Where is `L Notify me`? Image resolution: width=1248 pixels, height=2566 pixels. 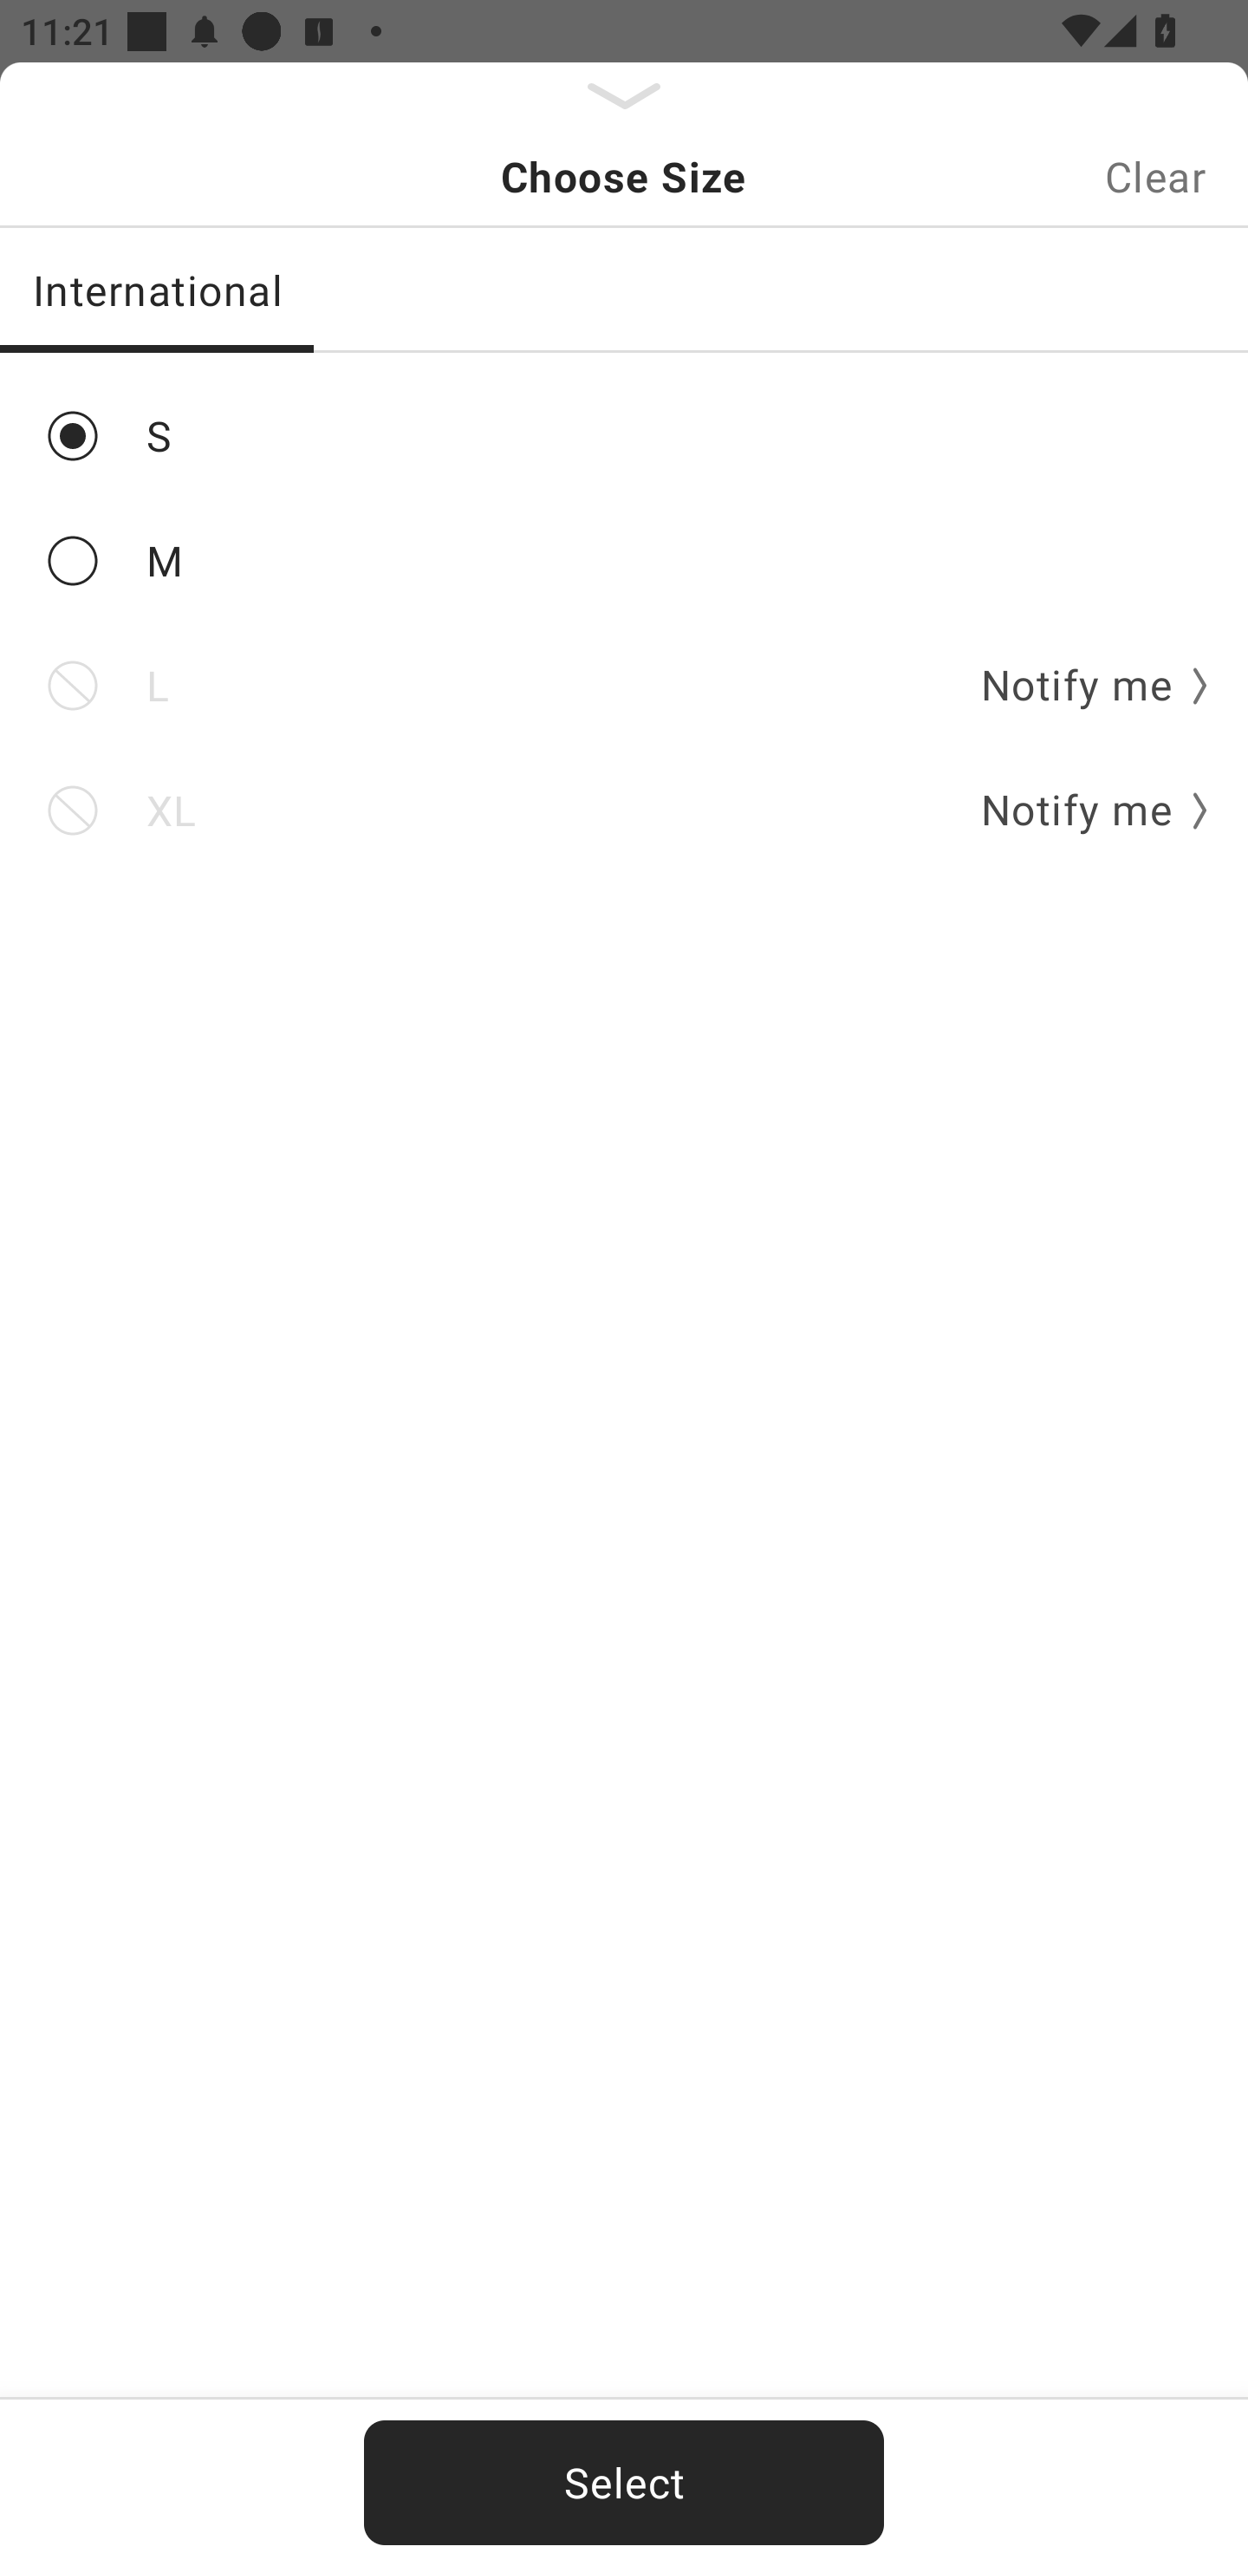 L Notify me is located at coordinates (624, 687).